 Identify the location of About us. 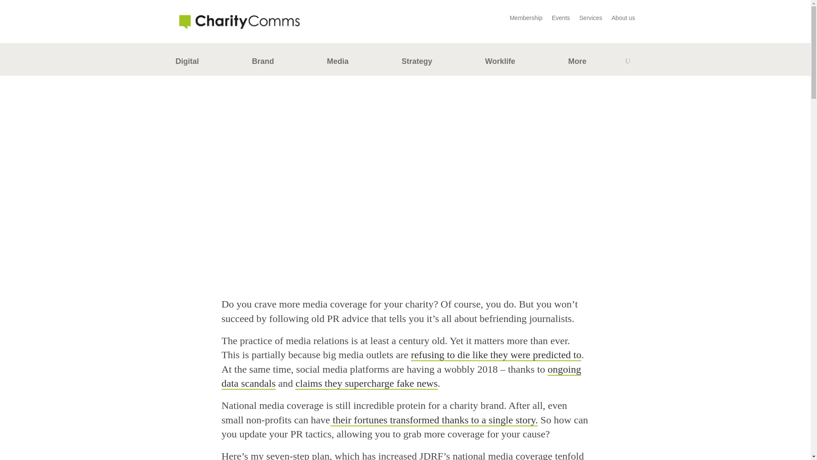
(623, 20).